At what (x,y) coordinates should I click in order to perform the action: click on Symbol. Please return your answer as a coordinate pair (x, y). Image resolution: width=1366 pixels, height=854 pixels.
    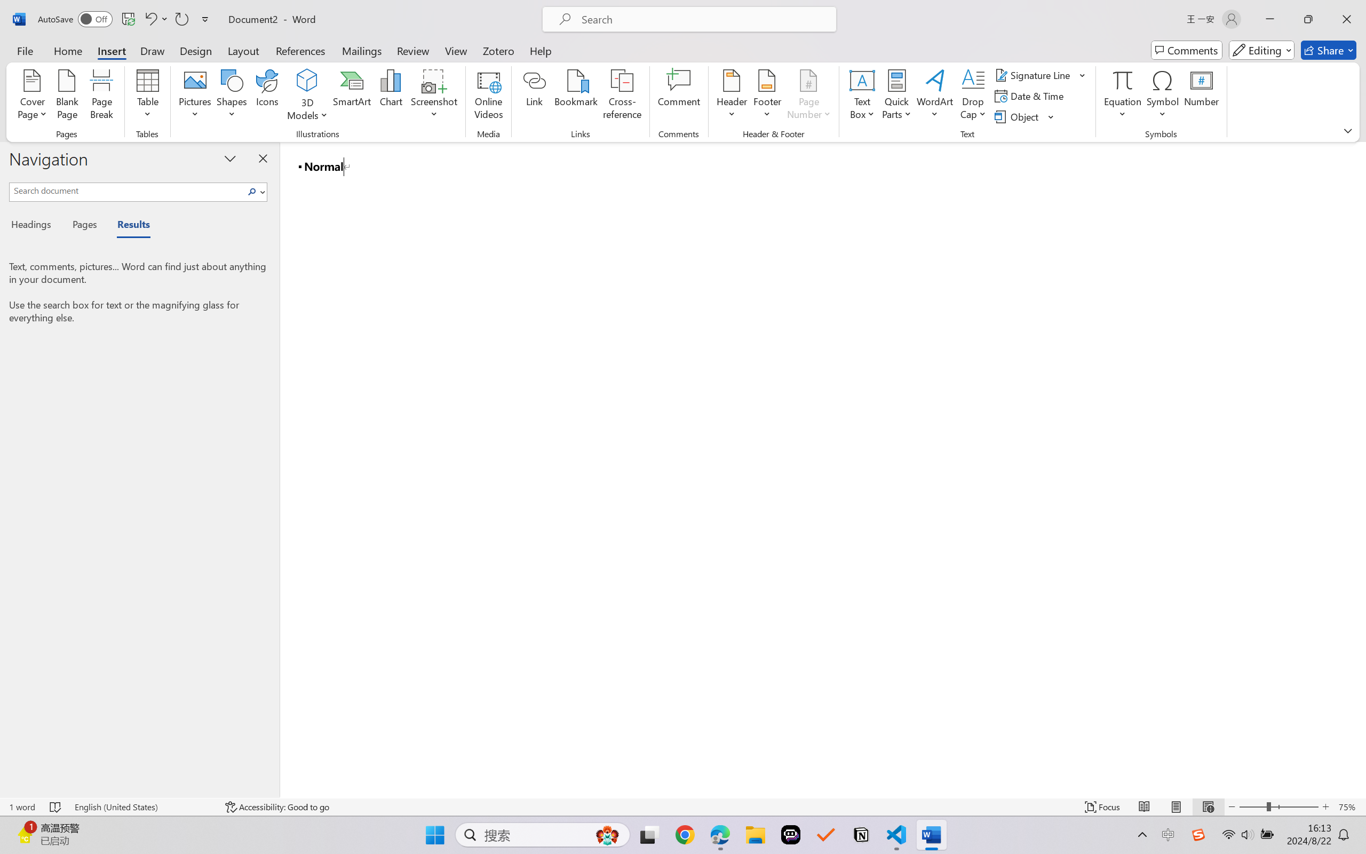
    Looking at the image, I should click on (1162, 96).